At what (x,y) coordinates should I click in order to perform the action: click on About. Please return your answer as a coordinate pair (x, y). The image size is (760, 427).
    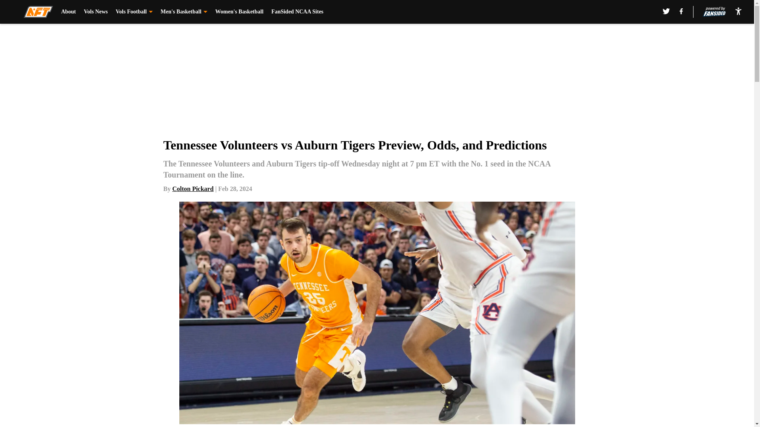
    Looking at the image, I should click on (68, 12).